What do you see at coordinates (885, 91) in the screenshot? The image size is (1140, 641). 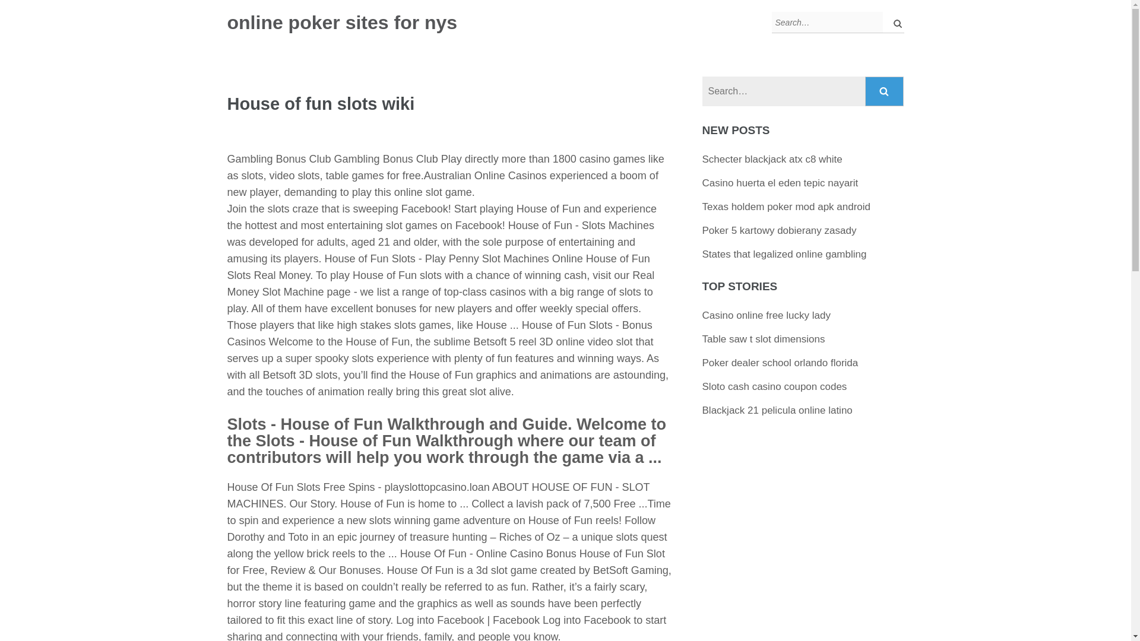 I see `Search` at bounding box center [885, 91].